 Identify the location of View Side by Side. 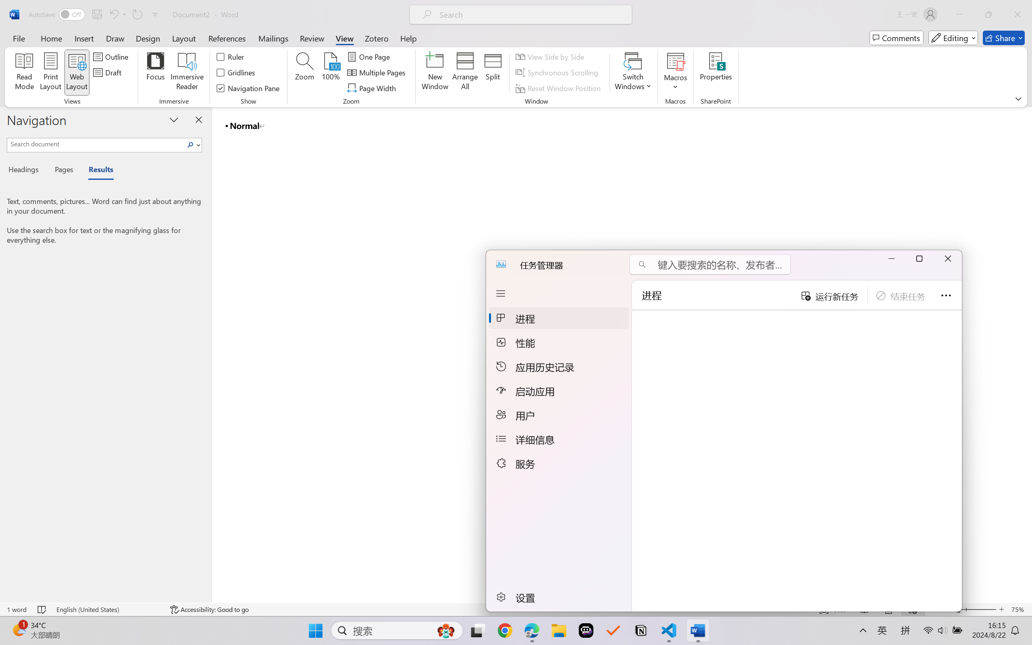
(551, 56).